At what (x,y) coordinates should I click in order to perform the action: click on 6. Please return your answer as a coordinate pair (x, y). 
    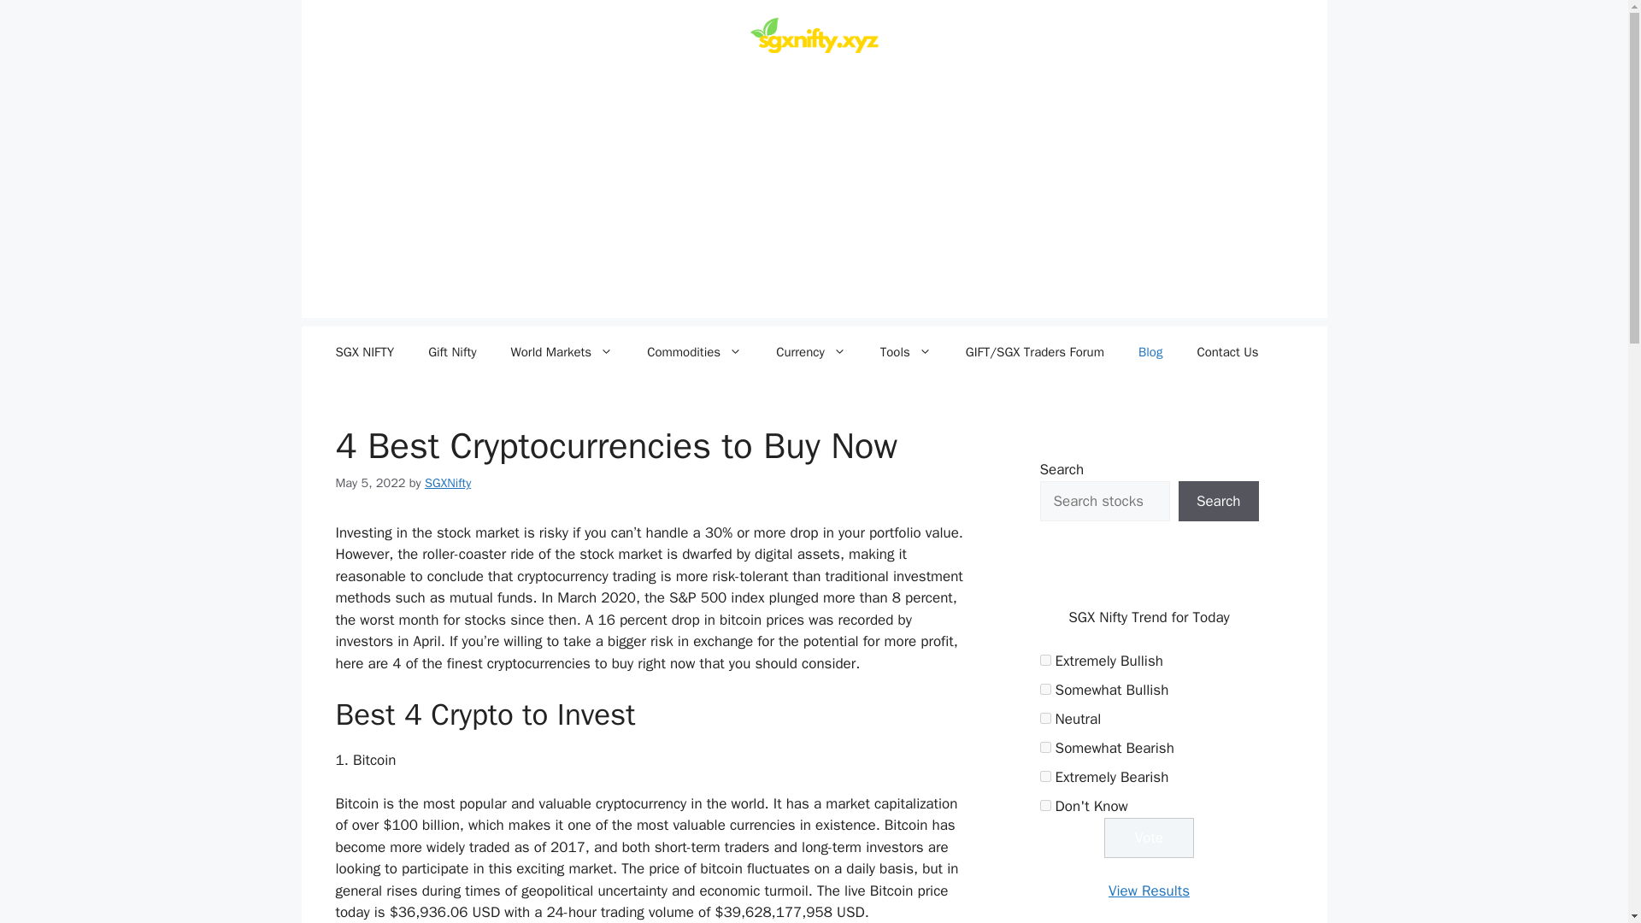
    Looking at the image, I should click on (1044, 660).